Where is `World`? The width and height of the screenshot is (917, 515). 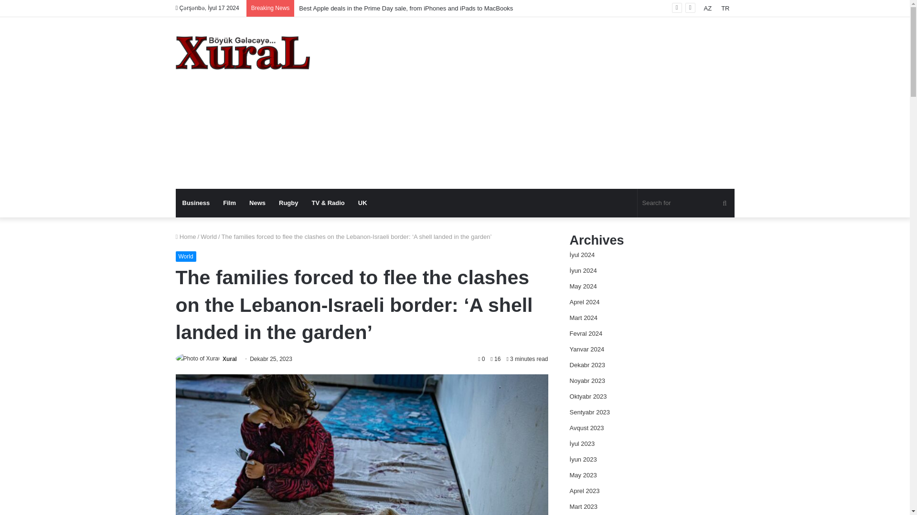
World is located at coordinates (186, 257).